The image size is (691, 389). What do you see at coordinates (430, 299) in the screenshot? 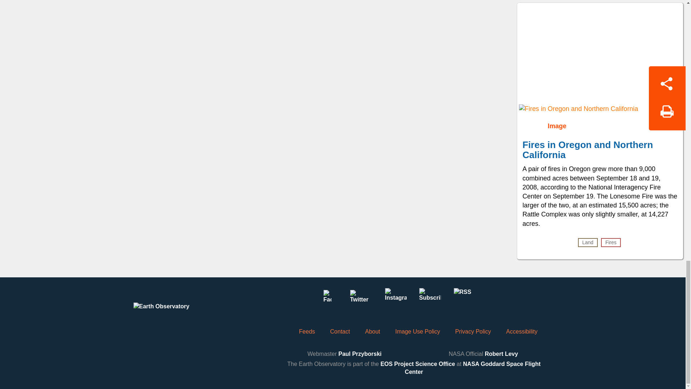
I see `Subscribe` at bounding box center [430, 299].